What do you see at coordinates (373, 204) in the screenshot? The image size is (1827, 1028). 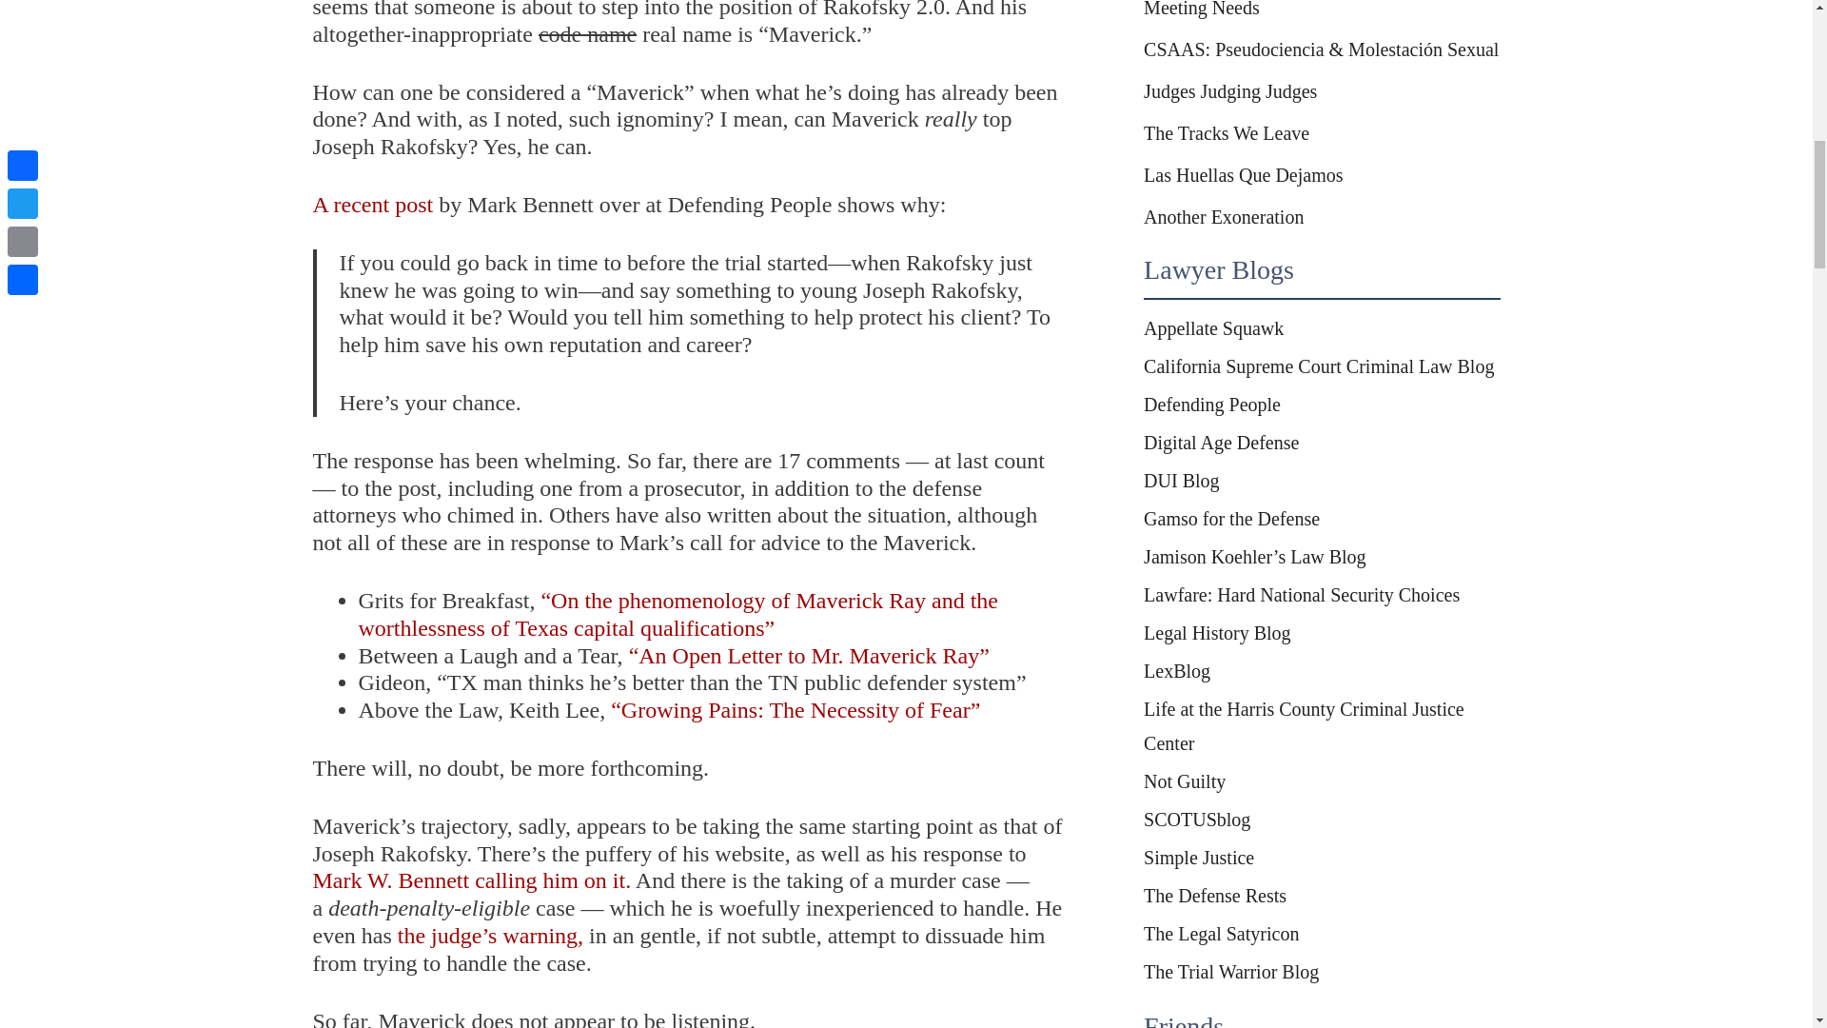 I see `A Rakofsky Do-Over` at bounding box center [373, 204].